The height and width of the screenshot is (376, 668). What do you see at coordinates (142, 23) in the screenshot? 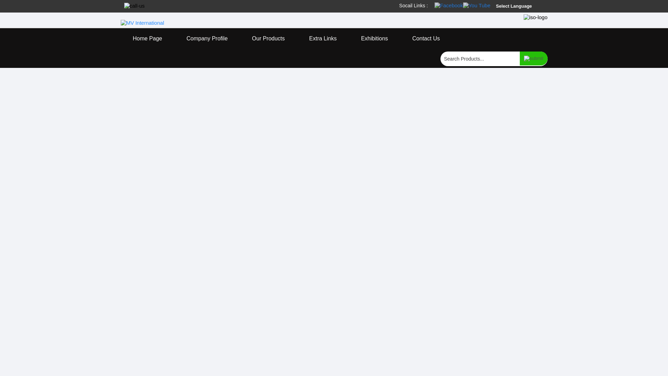
I see `MV International` at bounding box center [142, 23].